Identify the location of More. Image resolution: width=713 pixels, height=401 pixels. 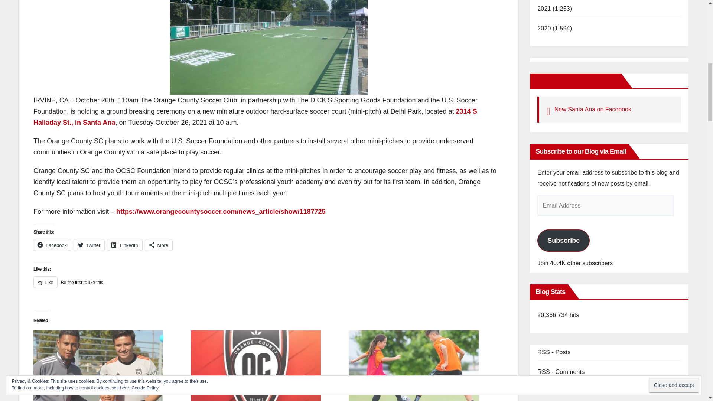
(159, 245).